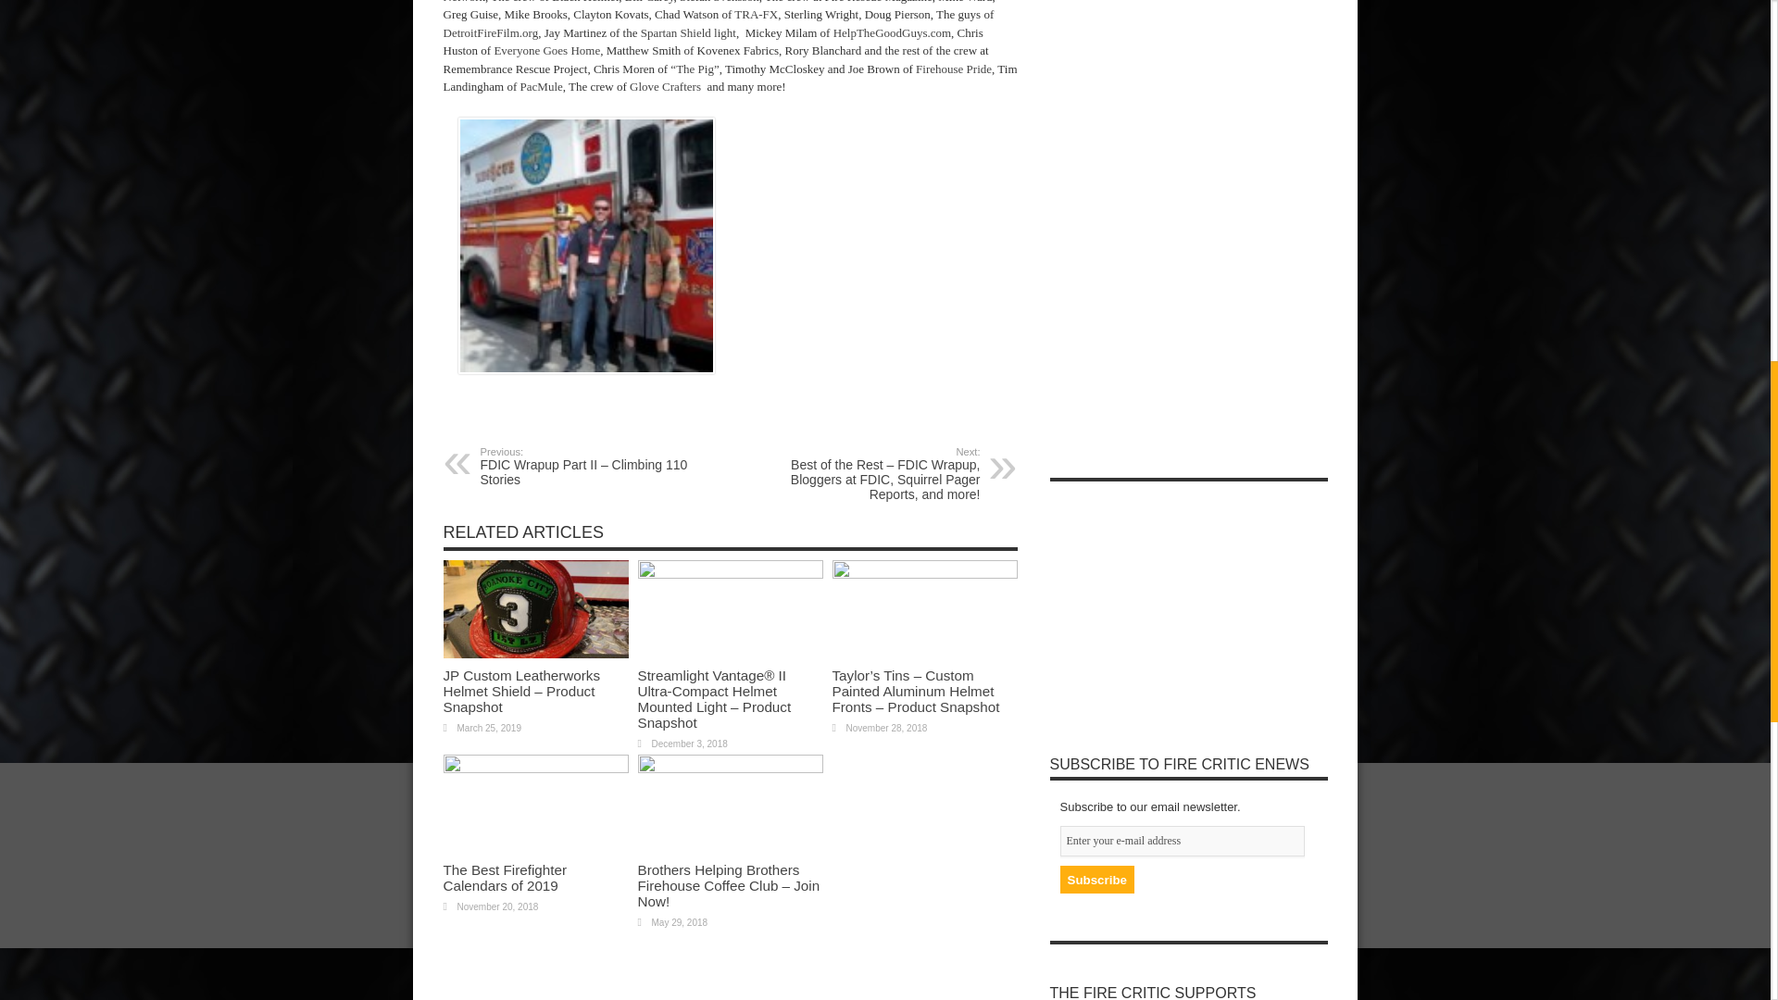 The image size is (1778, 1000). Describe the element at coordinates (687, 33) in the screenshot. I see `Spartan Shield light` at that location.